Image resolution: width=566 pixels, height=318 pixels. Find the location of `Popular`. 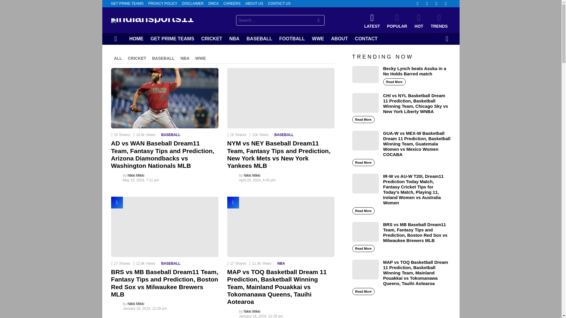

Popular is located at coordinates (233, 203).